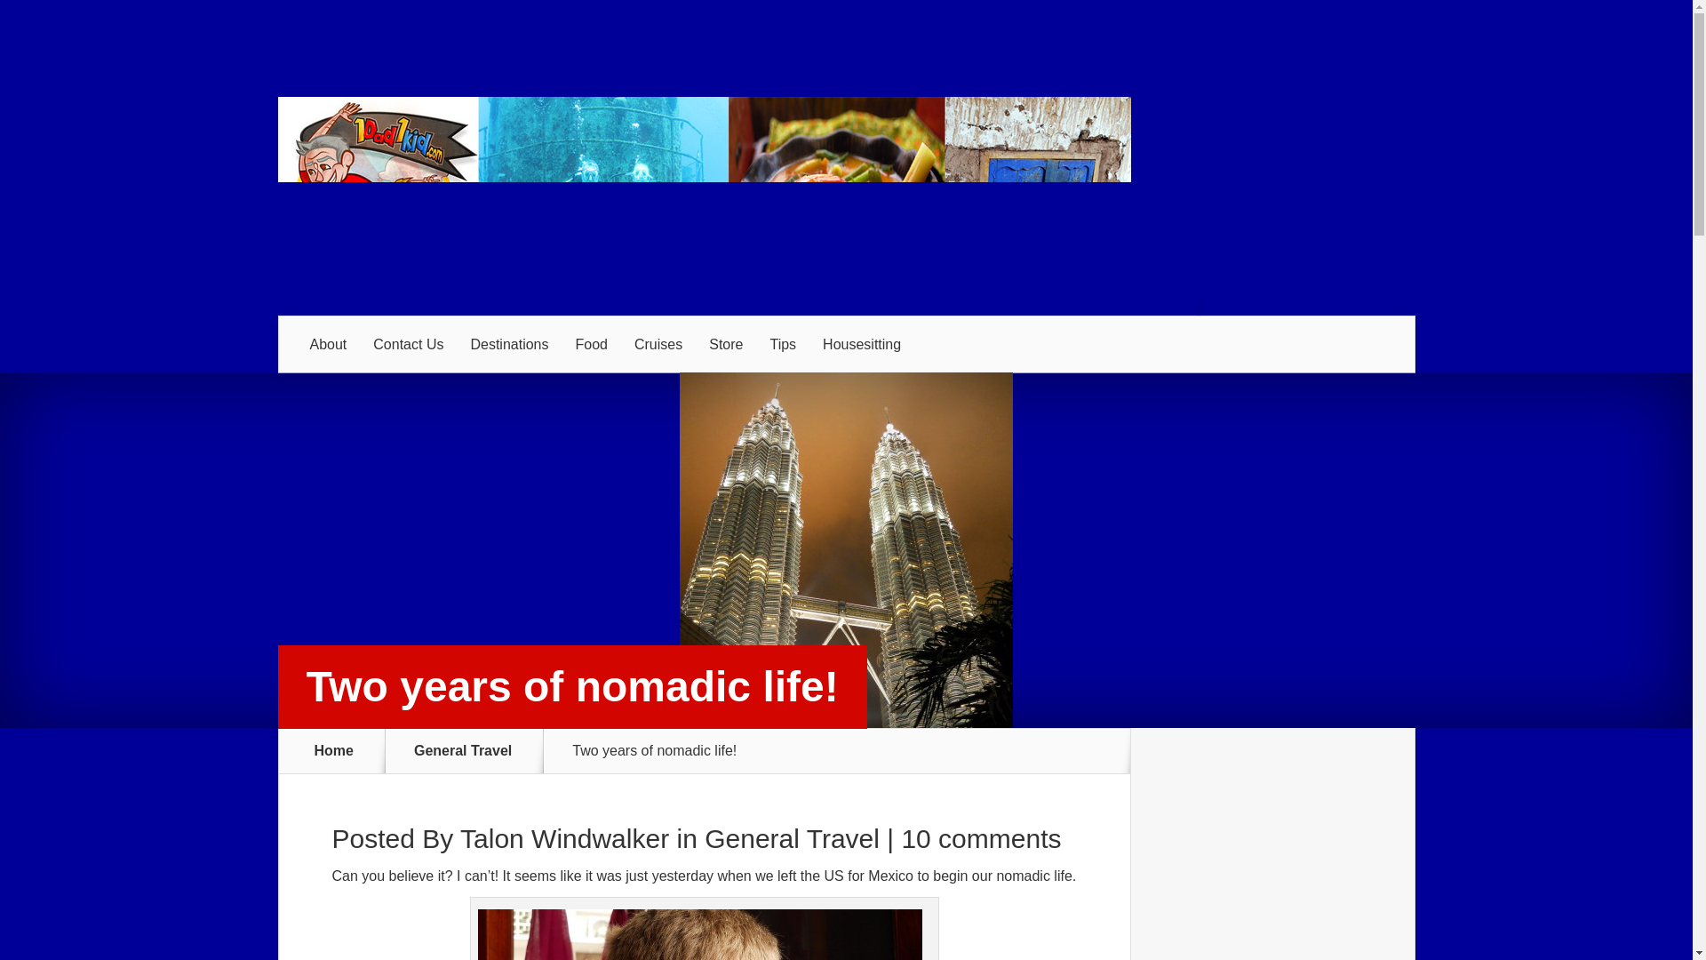 The height and width of the screenshot is (960, 1706). Describe the element at coordinates (409, 345) in the screenshot. I see `Contact Us` at that location.